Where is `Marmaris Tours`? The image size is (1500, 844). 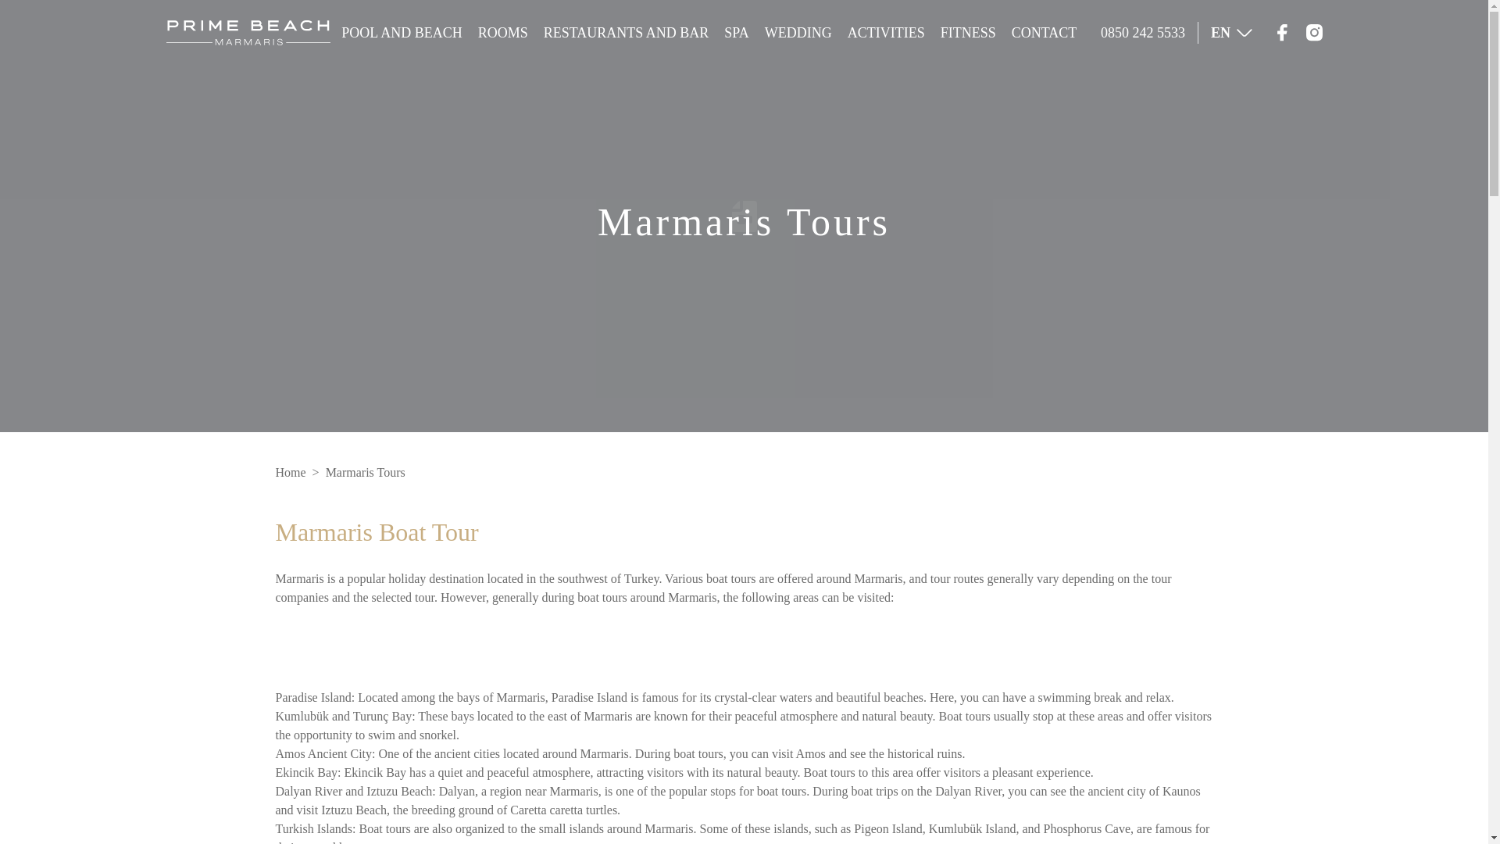 Marmaris Tours is located at coordinates (365, 472).